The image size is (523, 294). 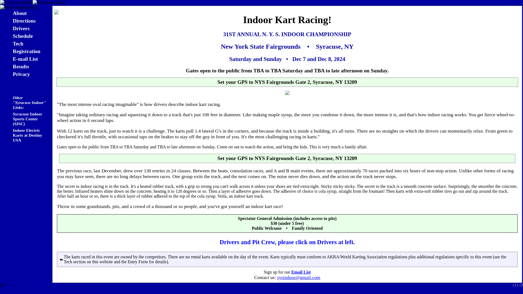 I want to click on Directions, so click(x=24, y=21).